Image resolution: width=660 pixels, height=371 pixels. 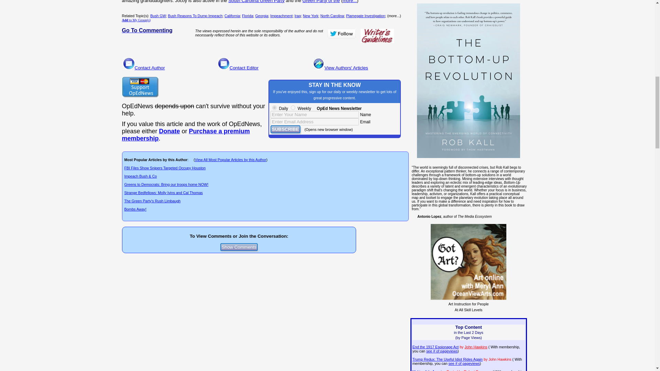 I want to click on California, so click(x=232, y=15).